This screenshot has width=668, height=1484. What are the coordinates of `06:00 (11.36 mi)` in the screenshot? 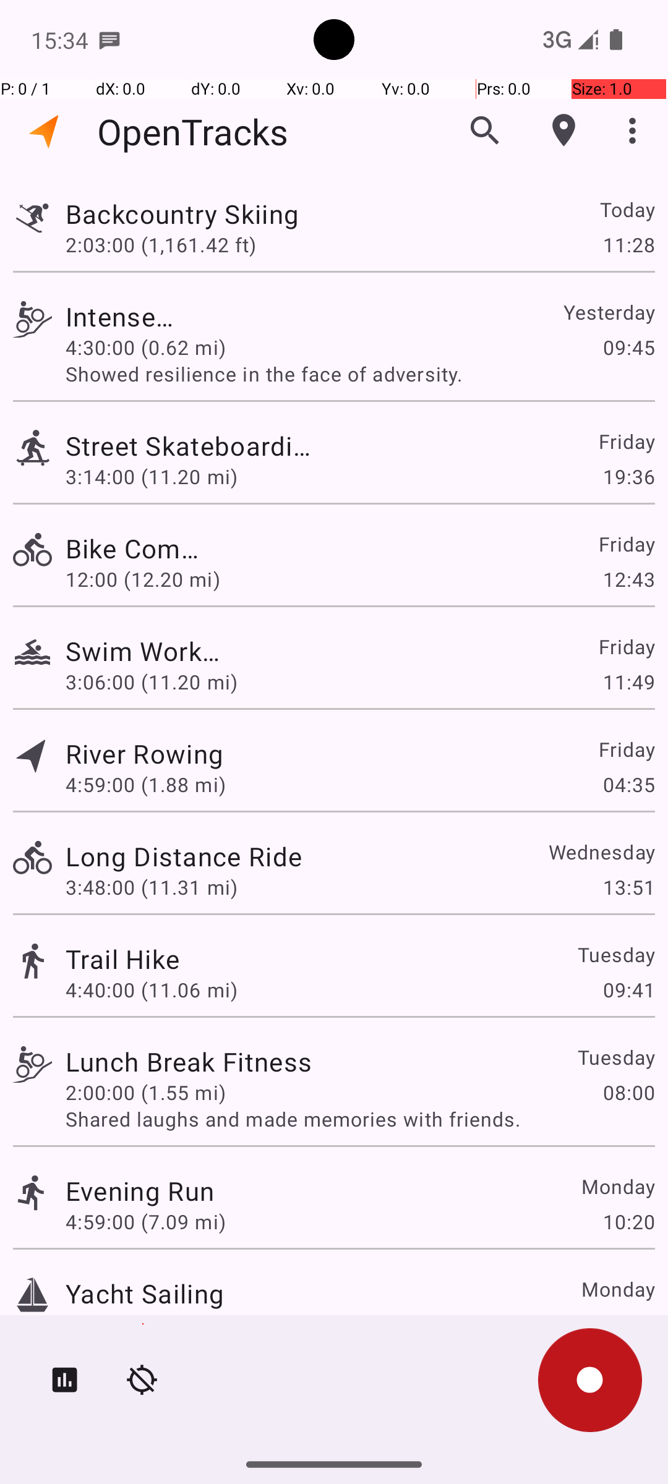 It's located at (143, 1324).